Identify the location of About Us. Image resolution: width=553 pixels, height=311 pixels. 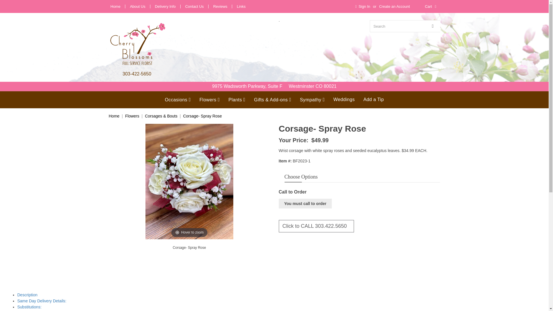
(138, 6).